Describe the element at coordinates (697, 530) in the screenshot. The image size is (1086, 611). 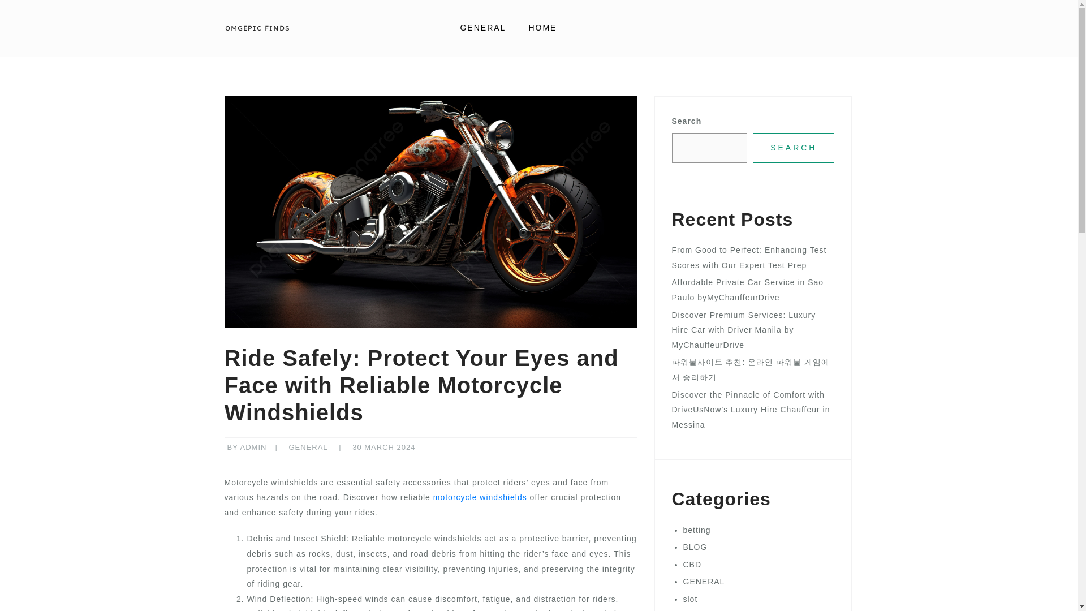
I see `betting` at that location.